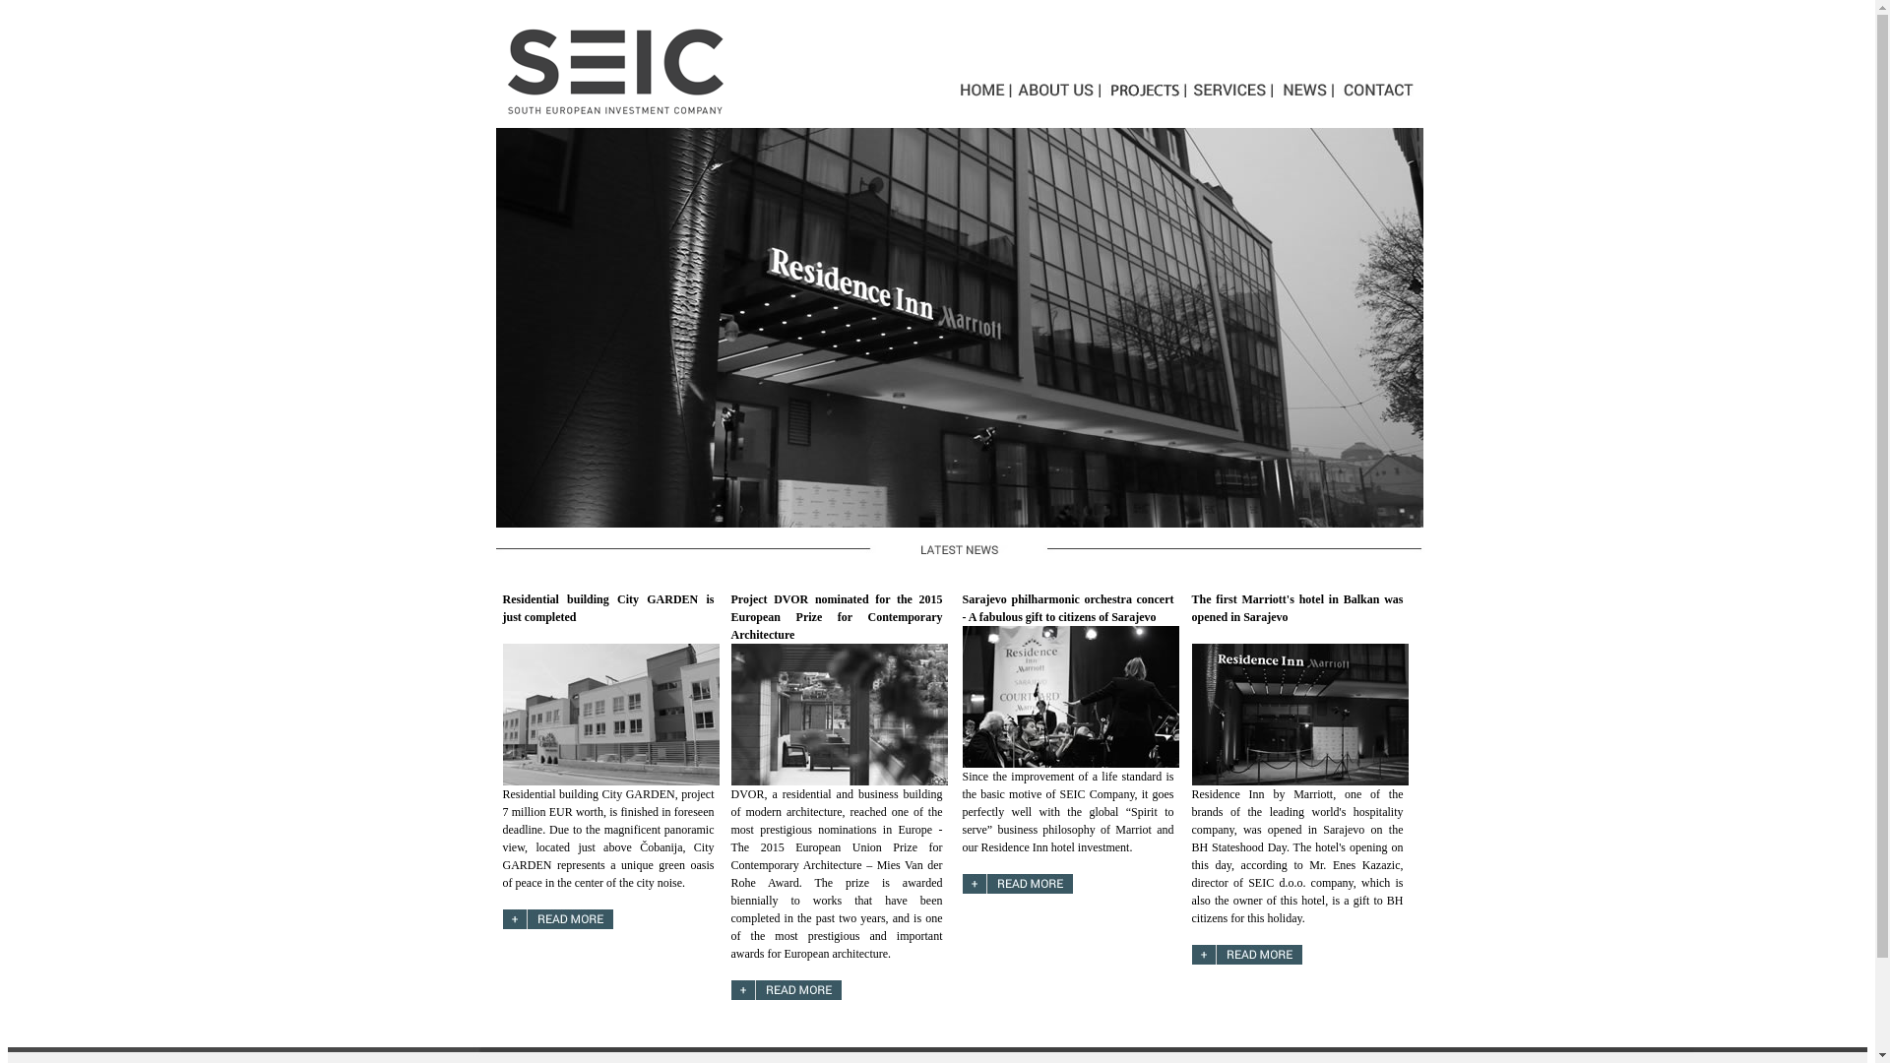  I want to click on SEIC | South European Investment Company, so click(617, 71).